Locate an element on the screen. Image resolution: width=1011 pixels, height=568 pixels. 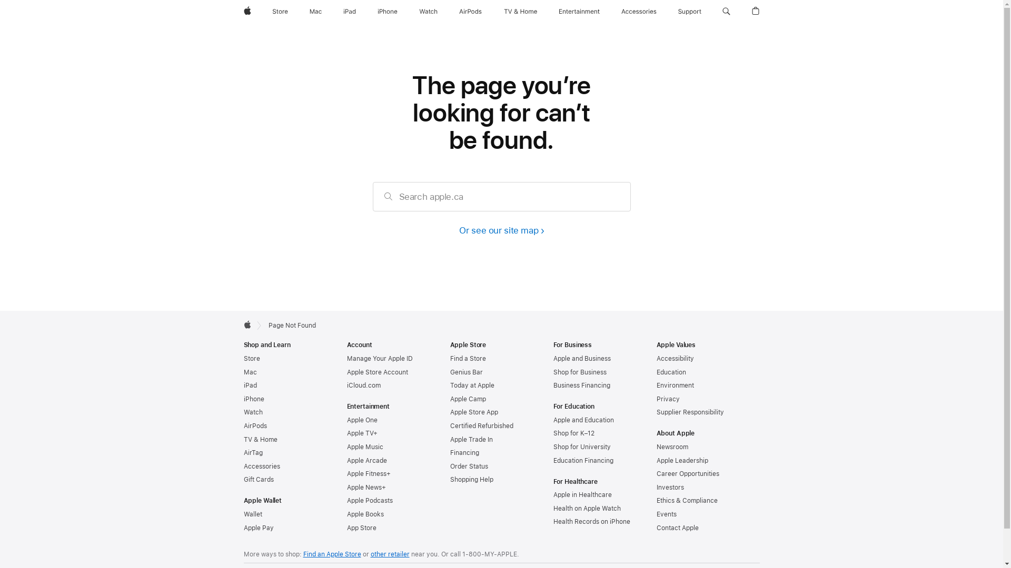
Support is located at coordinates (690, 12).